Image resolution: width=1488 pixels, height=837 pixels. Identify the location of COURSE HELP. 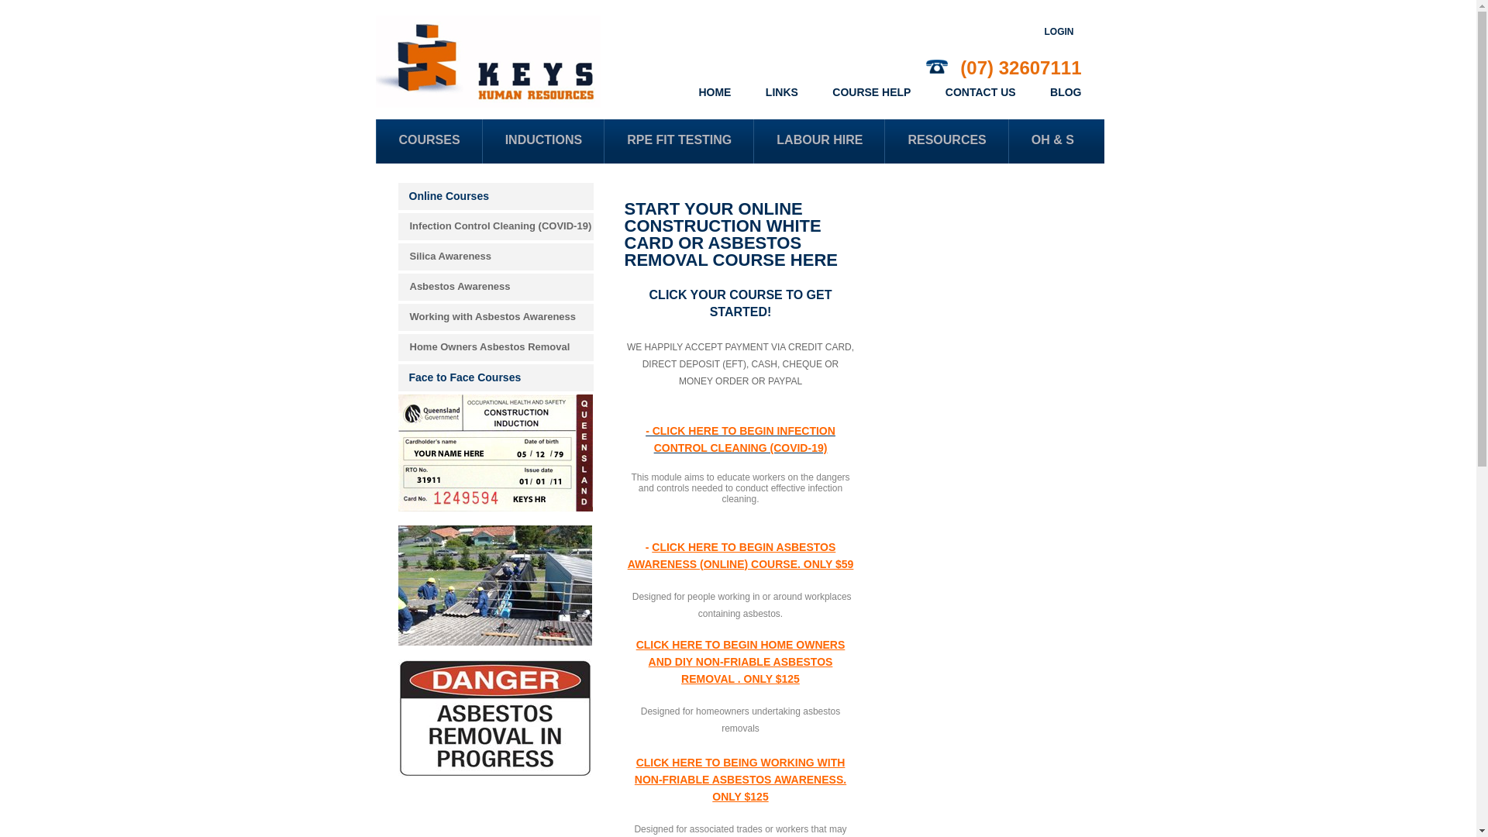
(871, 92).